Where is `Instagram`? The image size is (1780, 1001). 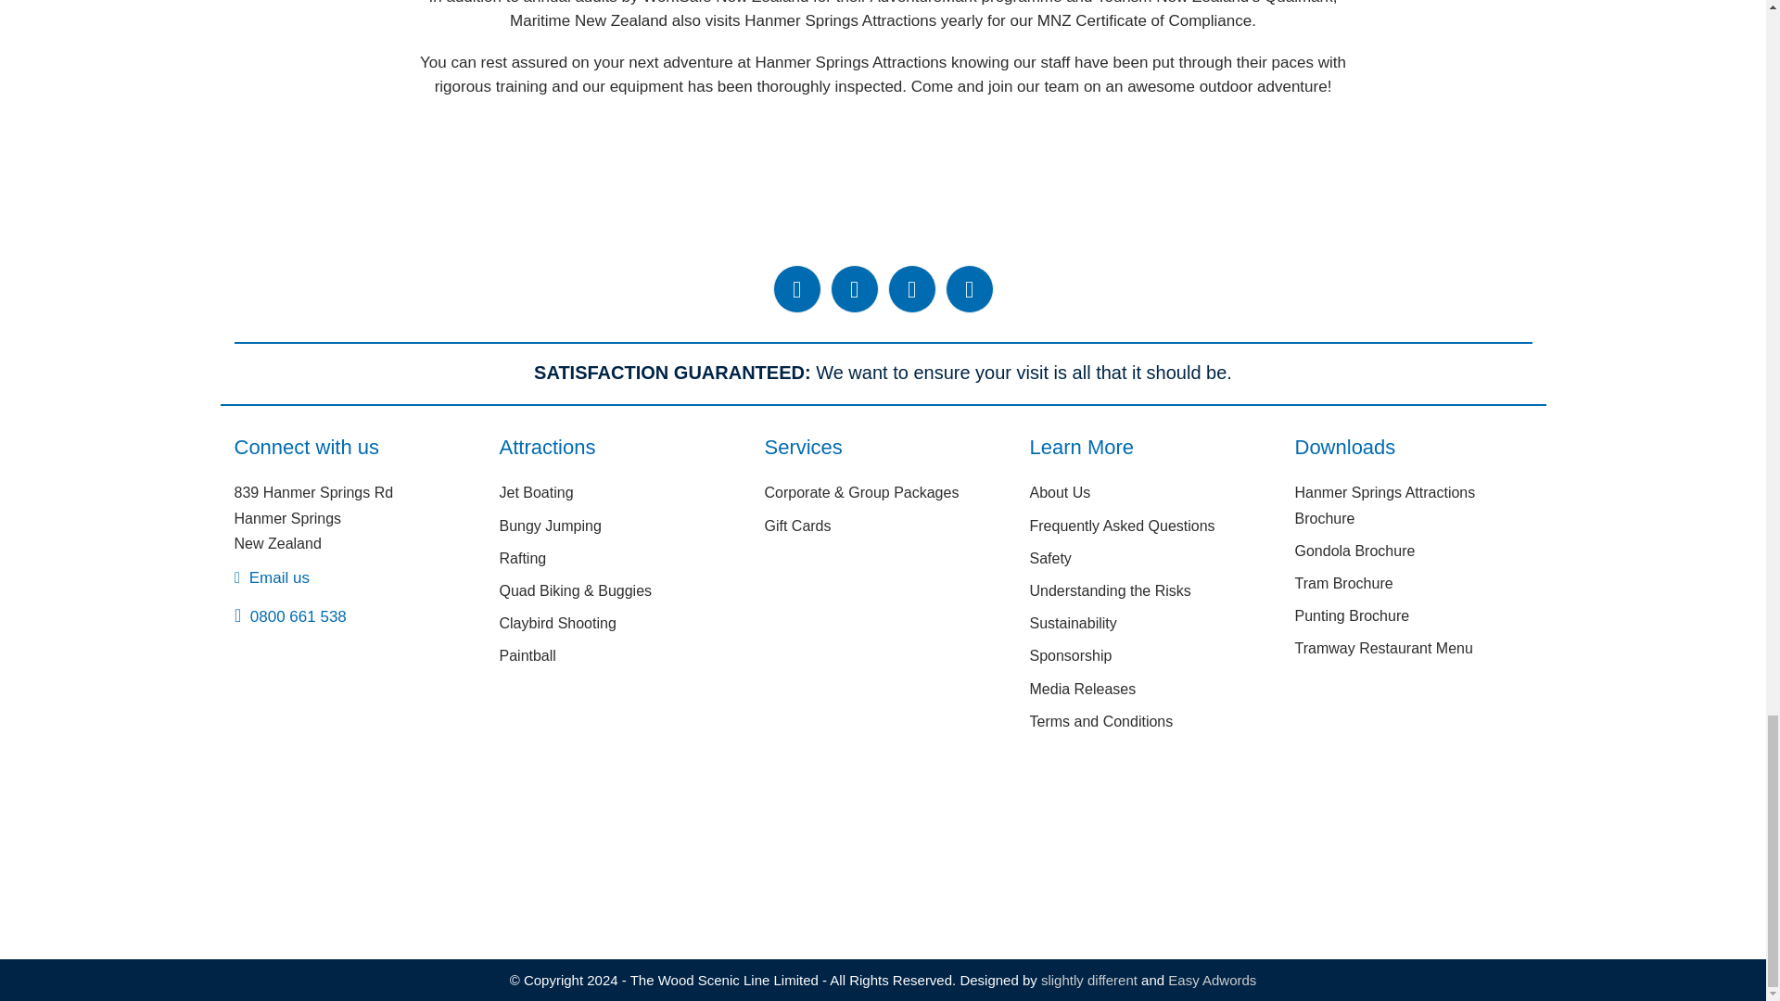 Instagram is located at coordinates (855, 289).